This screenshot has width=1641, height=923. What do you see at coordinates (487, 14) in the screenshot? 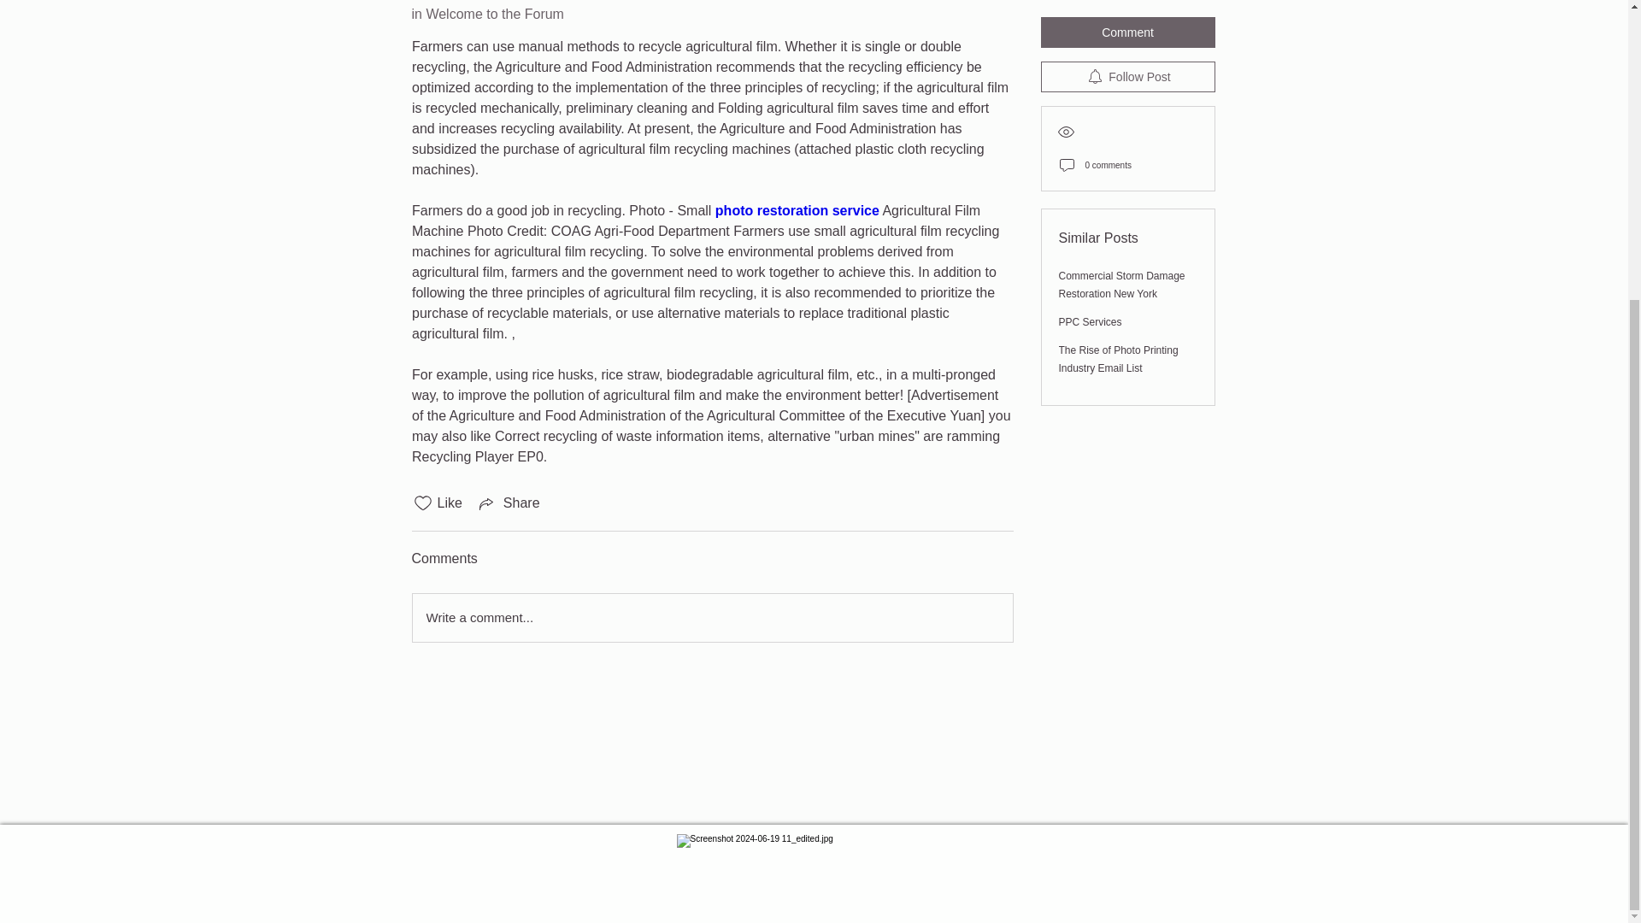
I see `in Welcome to the Forum` at bounding box center [487, 14].